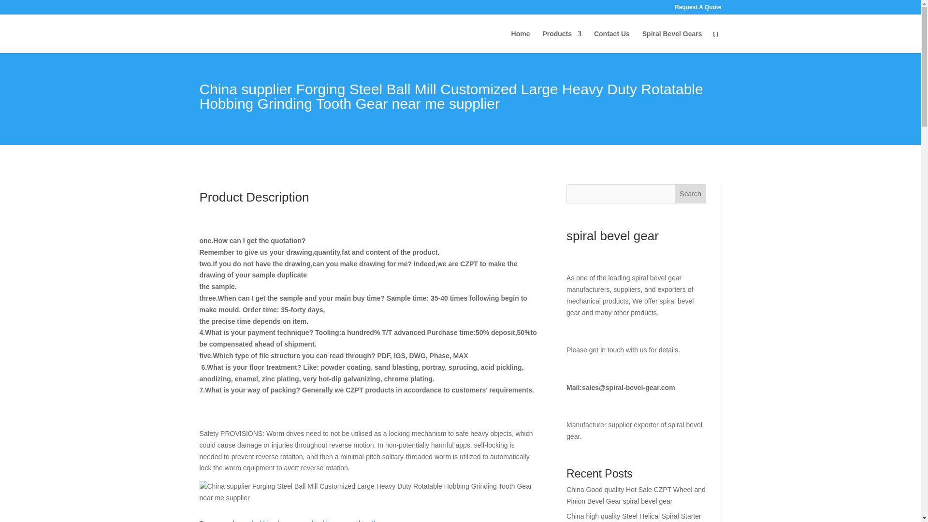  What do you see at coordinates (612, 42) in the screenshot?
I see `Contact Us` at bounding box center [612, 42].